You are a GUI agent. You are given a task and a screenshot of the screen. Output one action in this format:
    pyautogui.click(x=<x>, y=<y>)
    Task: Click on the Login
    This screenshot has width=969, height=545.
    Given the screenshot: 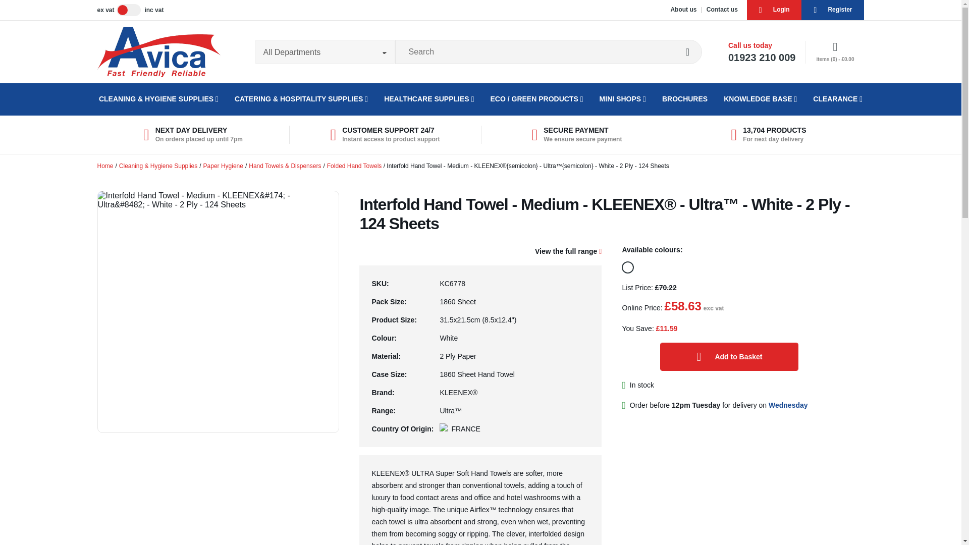 What is the action you would take?
    pyautogui.click(x=774, y=10)
    